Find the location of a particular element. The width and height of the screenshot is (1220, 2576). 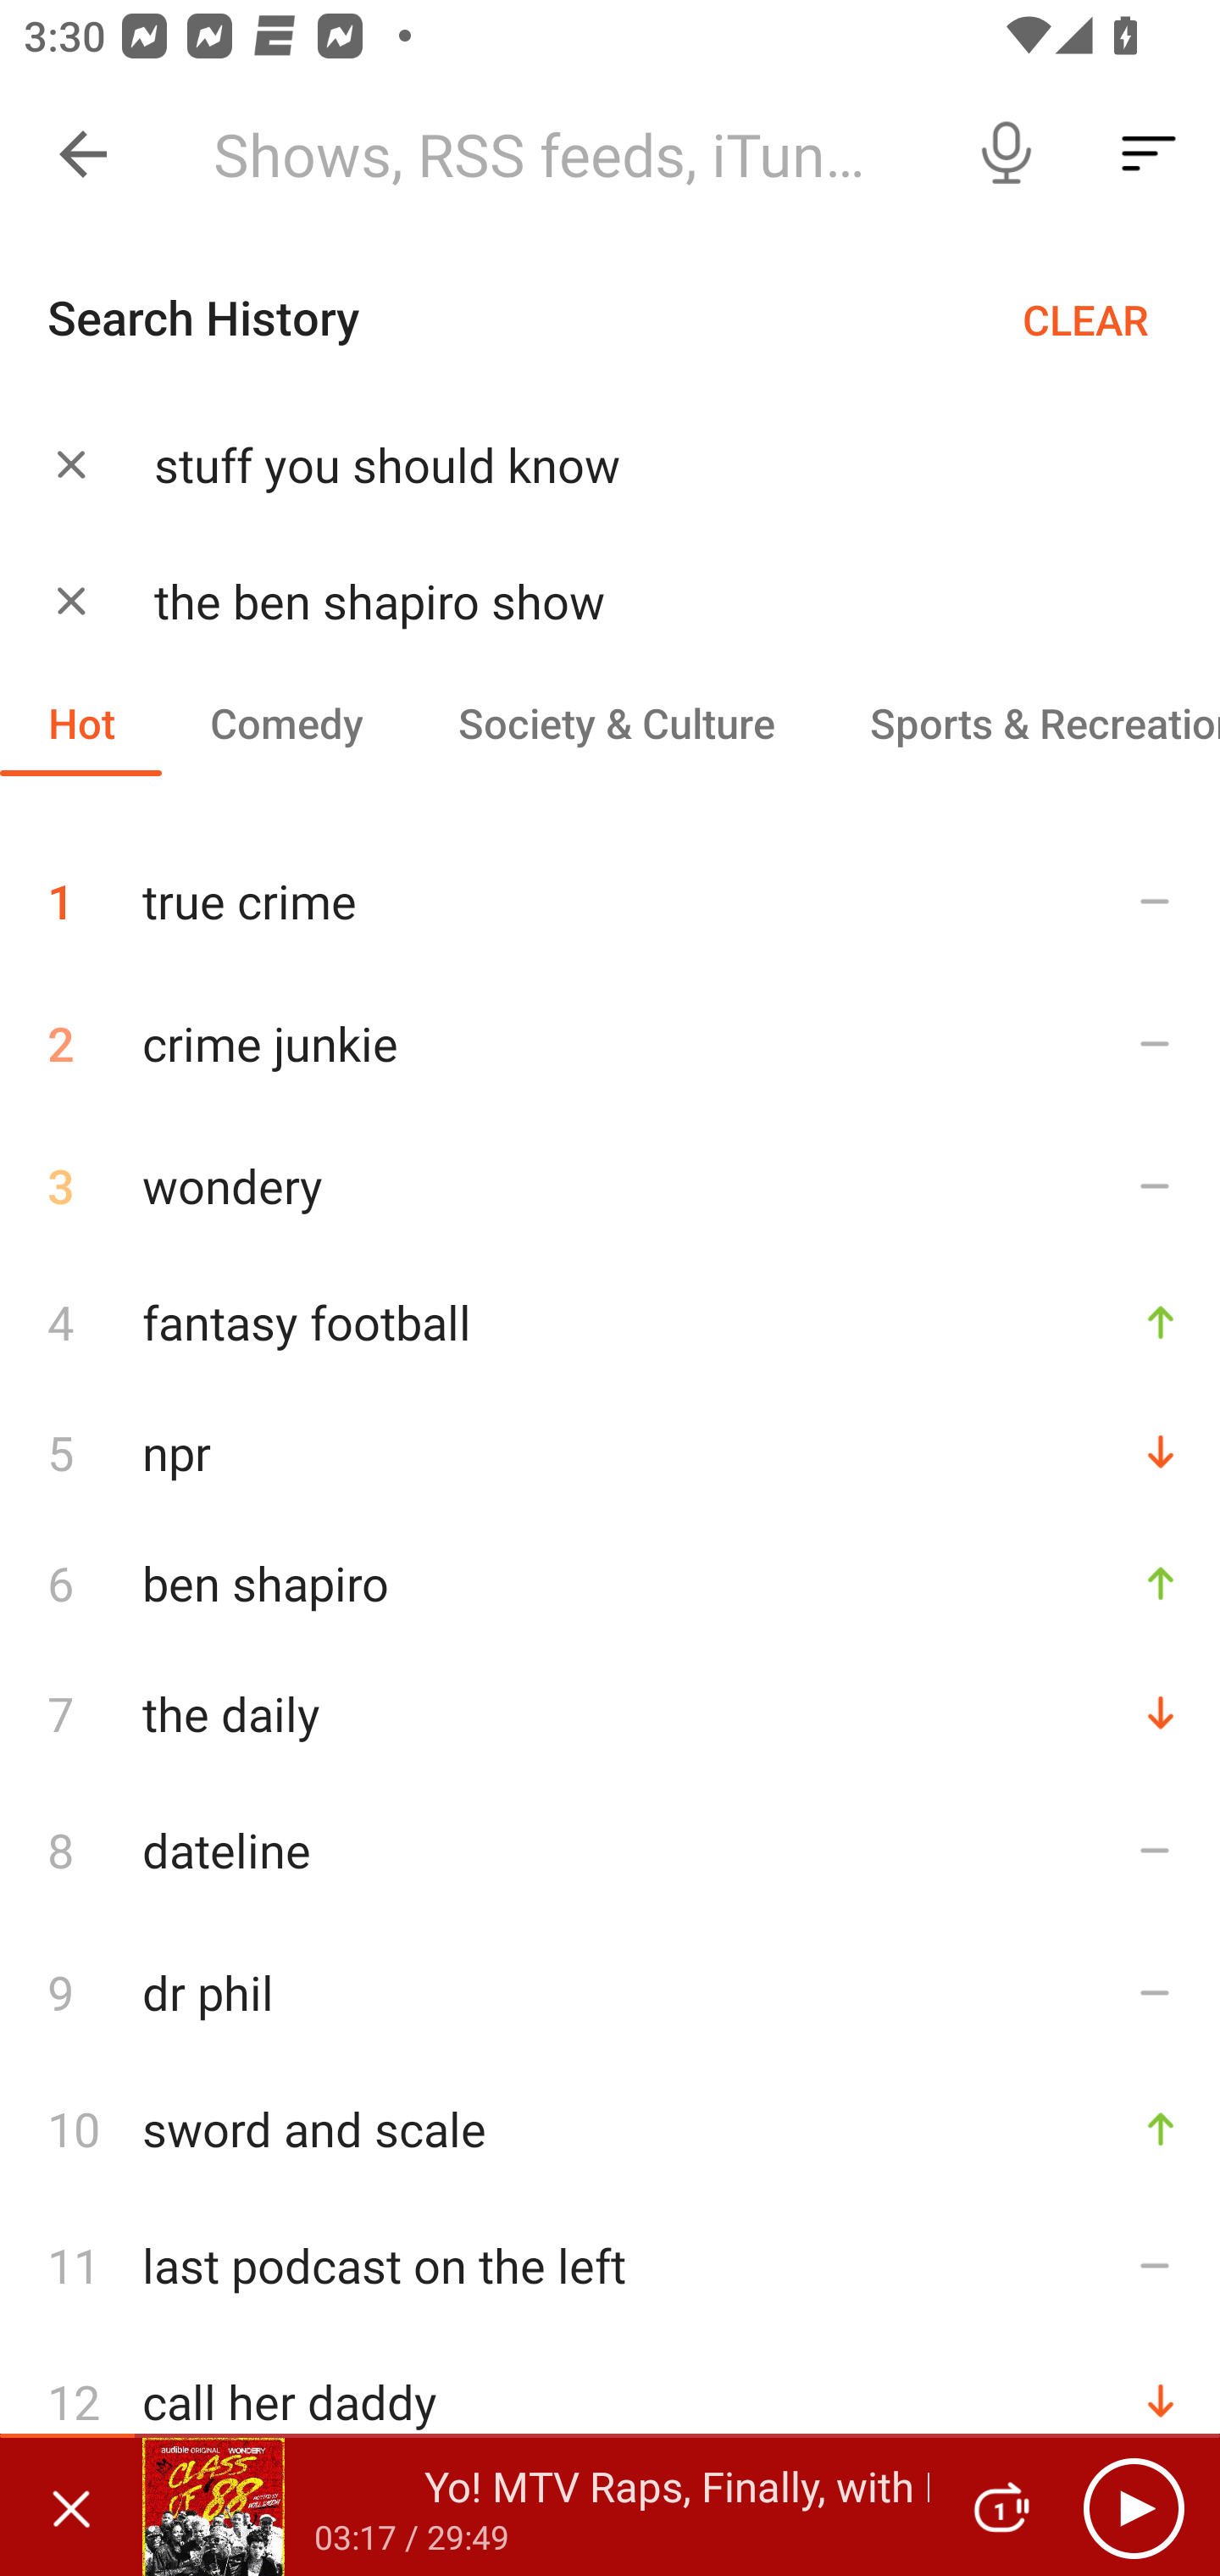

stuff you should know is located at coordinates (646, 464).